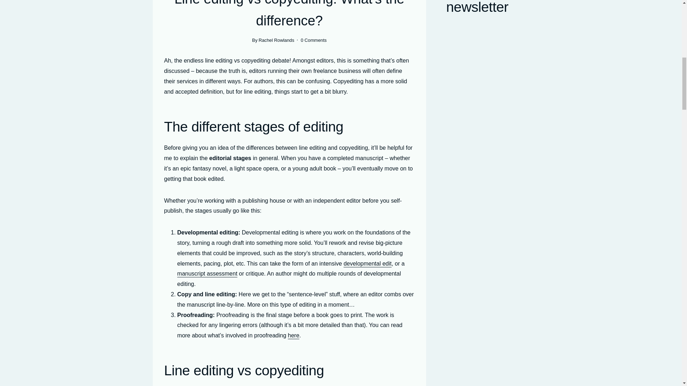 The height and width of the screenshot is (386, 687). I want to click on manuscript assessment, so click(207, 274).